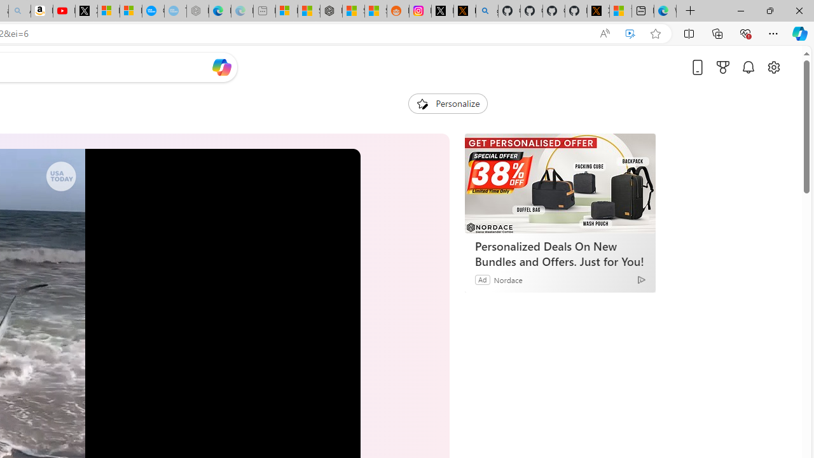 Image resolution: width=814 pixels, height=458 pixels. I want to click on github - Search, so click(487, 11).